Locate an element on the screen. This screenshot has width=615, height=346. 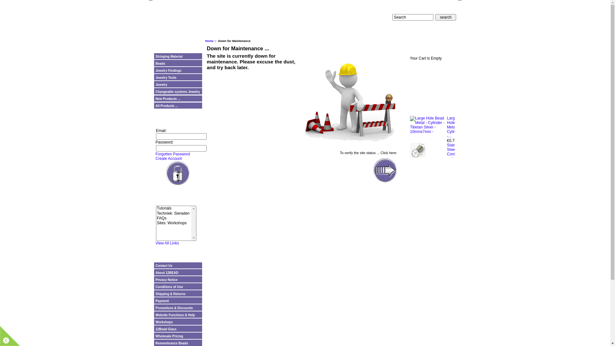
12BEAD is located at coordinates (316, 7).